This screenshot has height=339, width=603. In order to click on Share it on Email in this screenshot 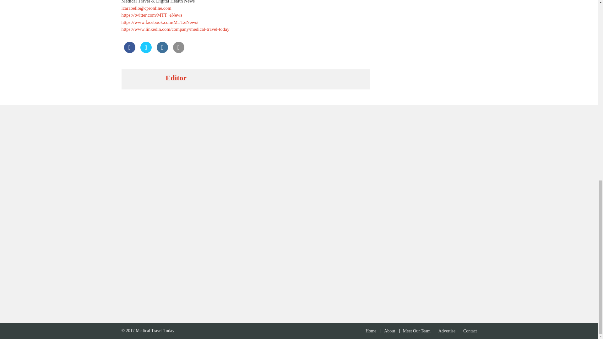, I will do `click(178, 51)`.